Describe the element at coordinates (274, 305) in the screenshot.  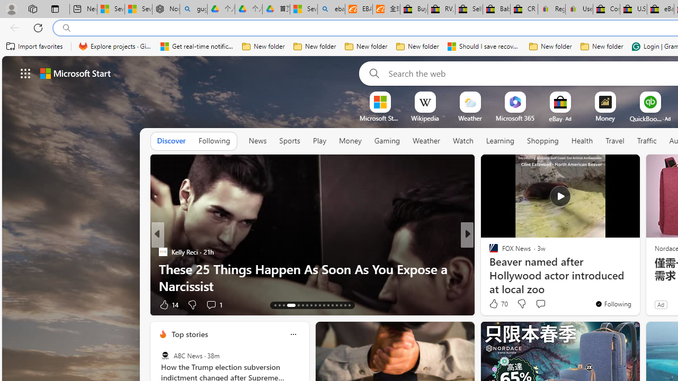
I see `AutomationID: tab-13` at that location.